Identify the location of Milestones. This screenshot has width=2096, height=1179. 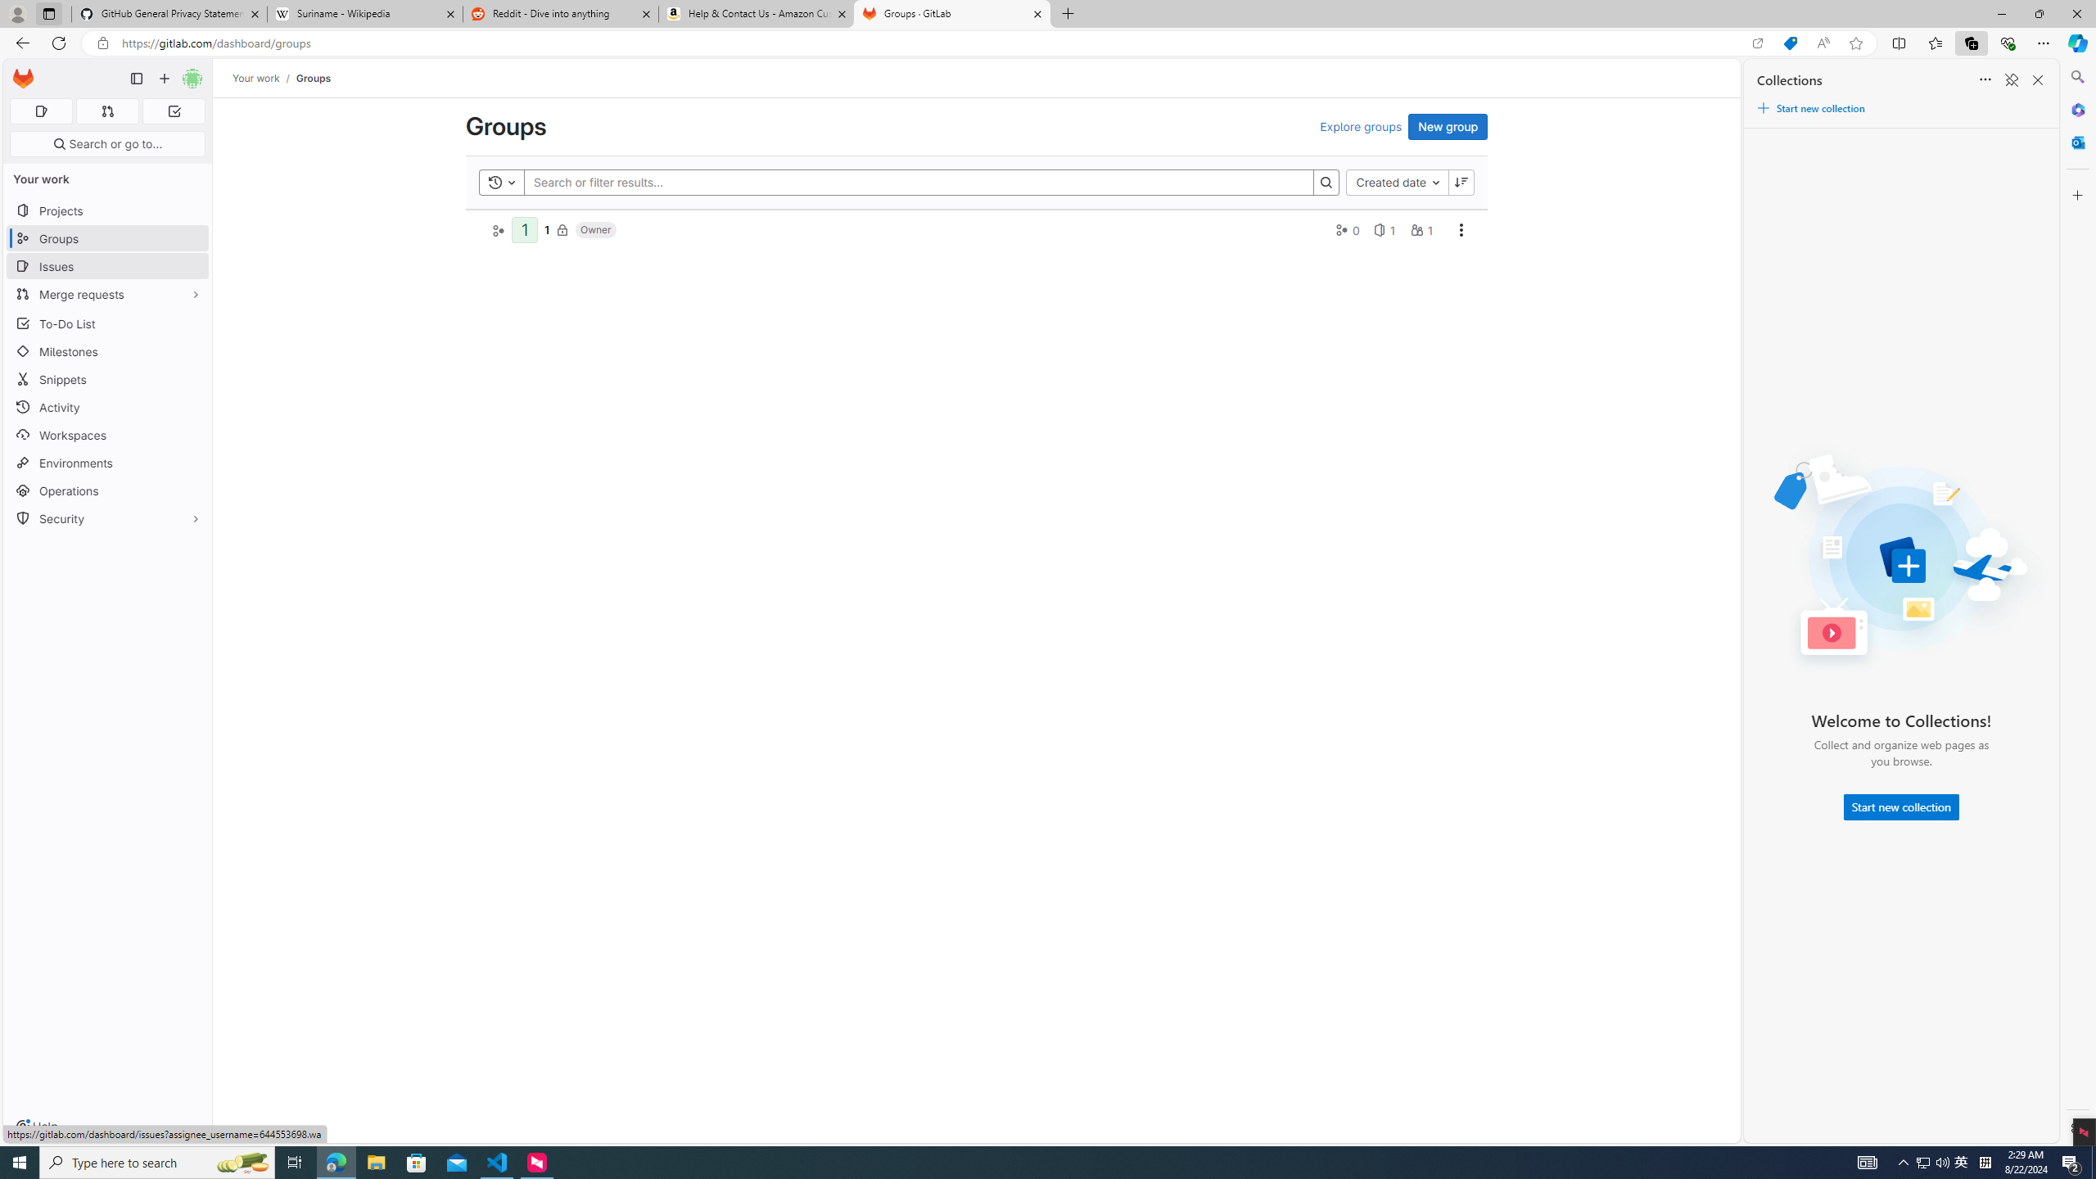
(108, 352).